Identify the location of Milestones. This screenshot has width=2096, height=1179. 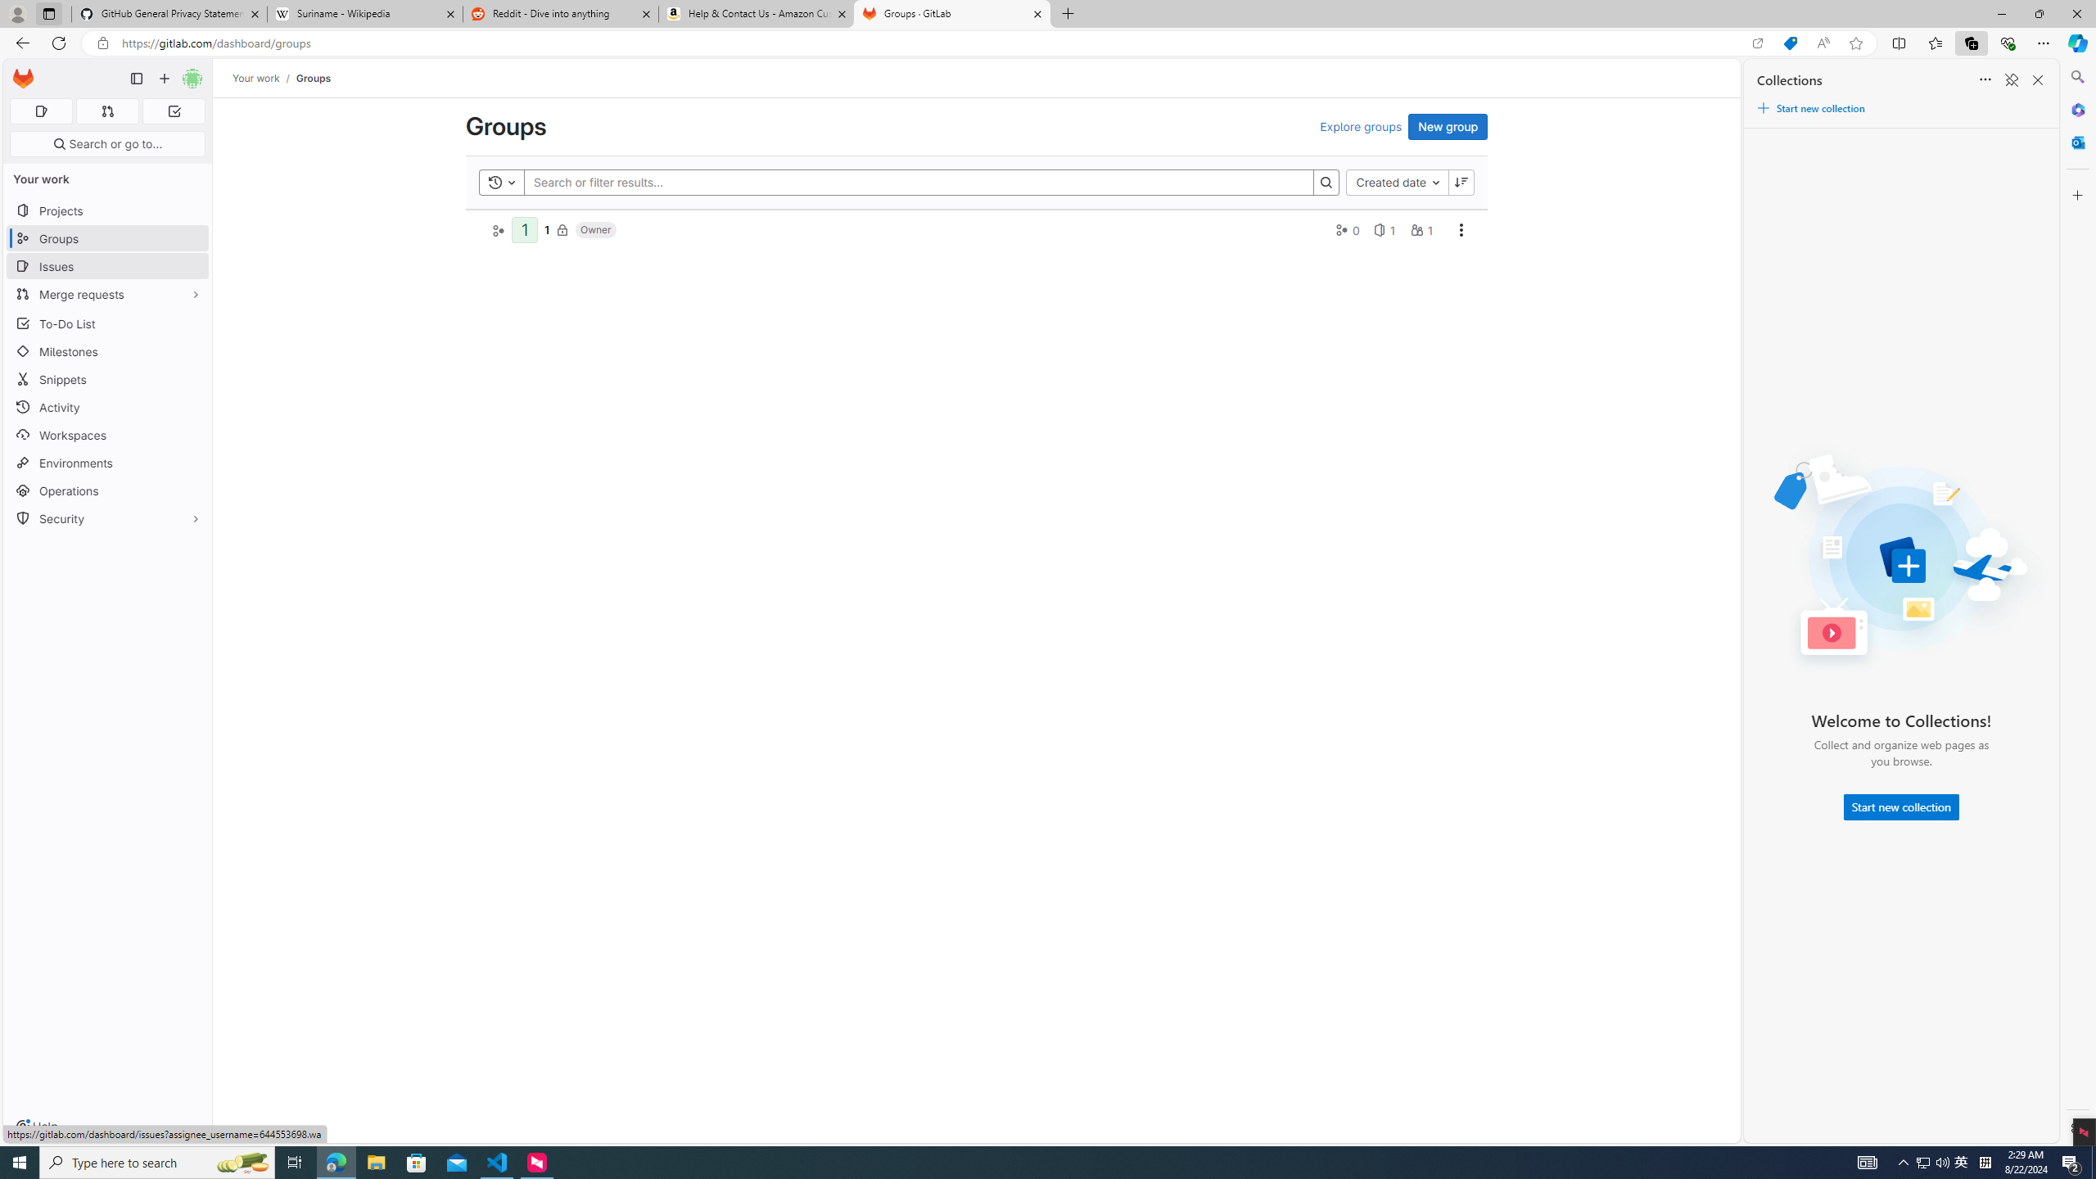
(108, 352).